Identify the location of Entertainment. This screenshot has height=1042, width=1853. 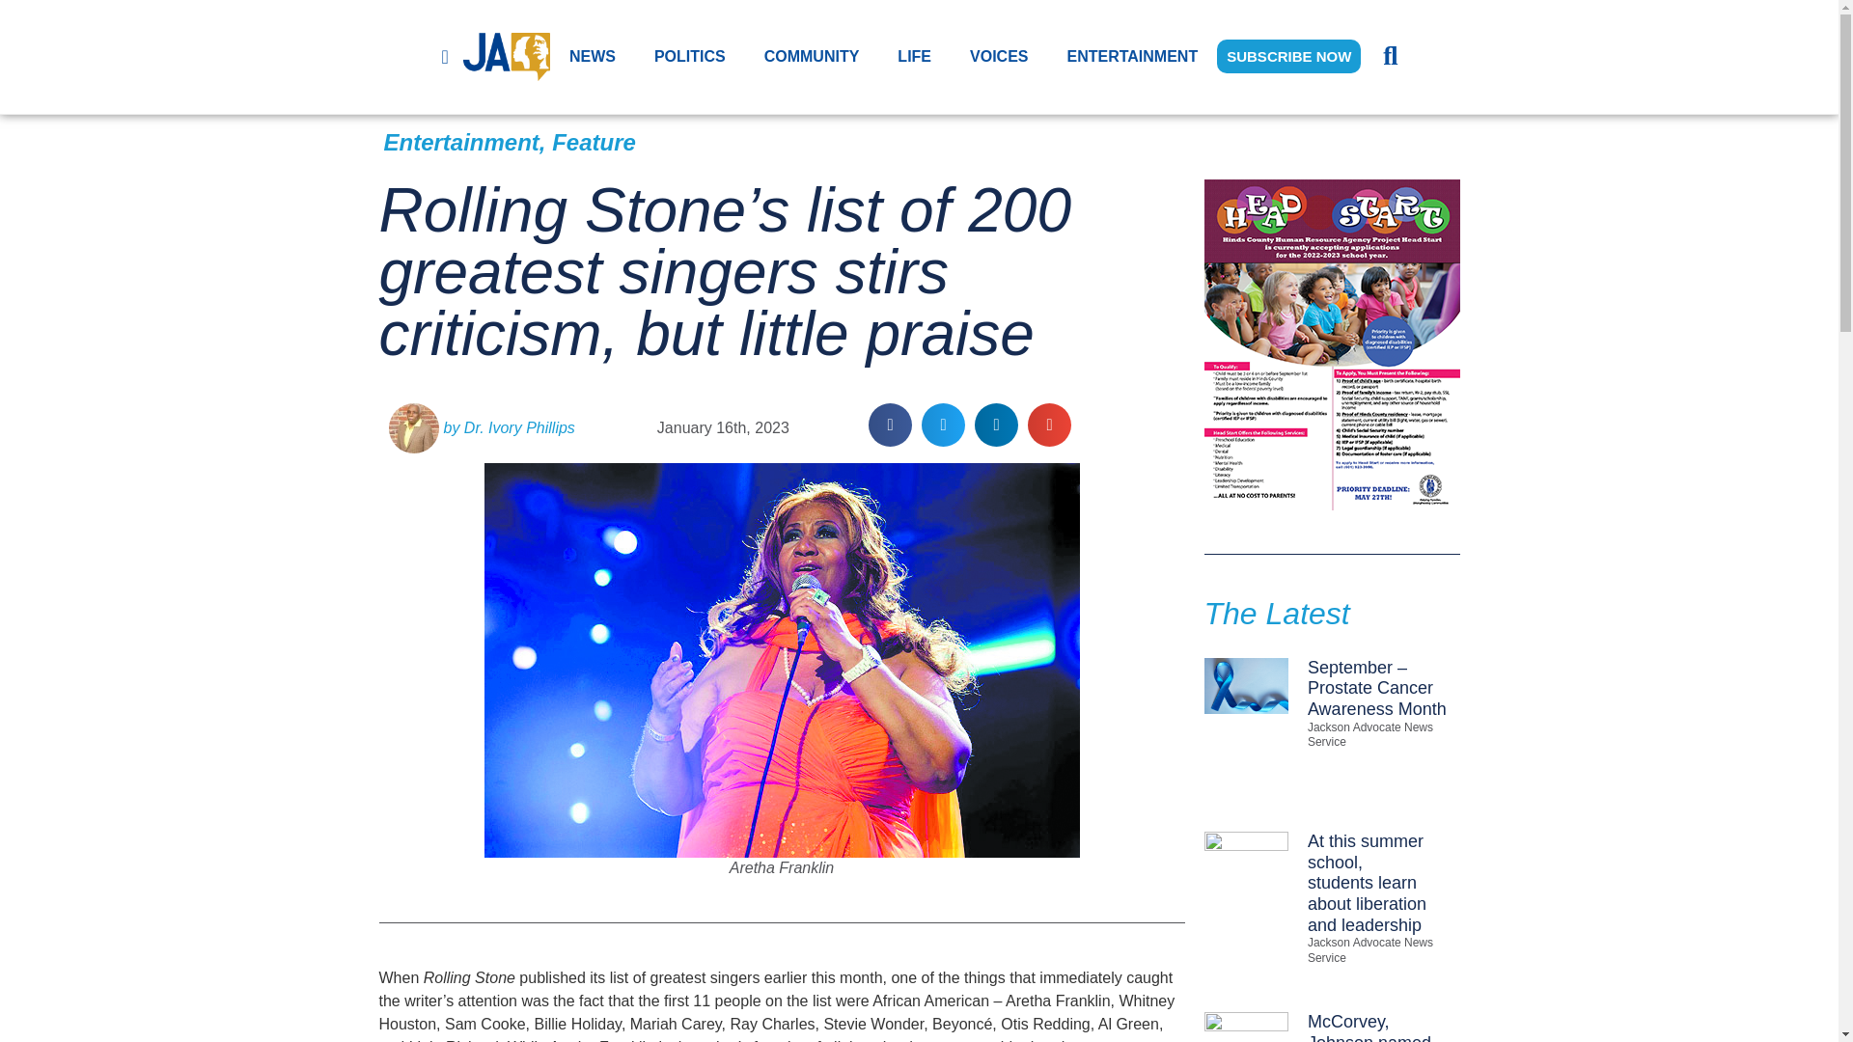
(461, 141).